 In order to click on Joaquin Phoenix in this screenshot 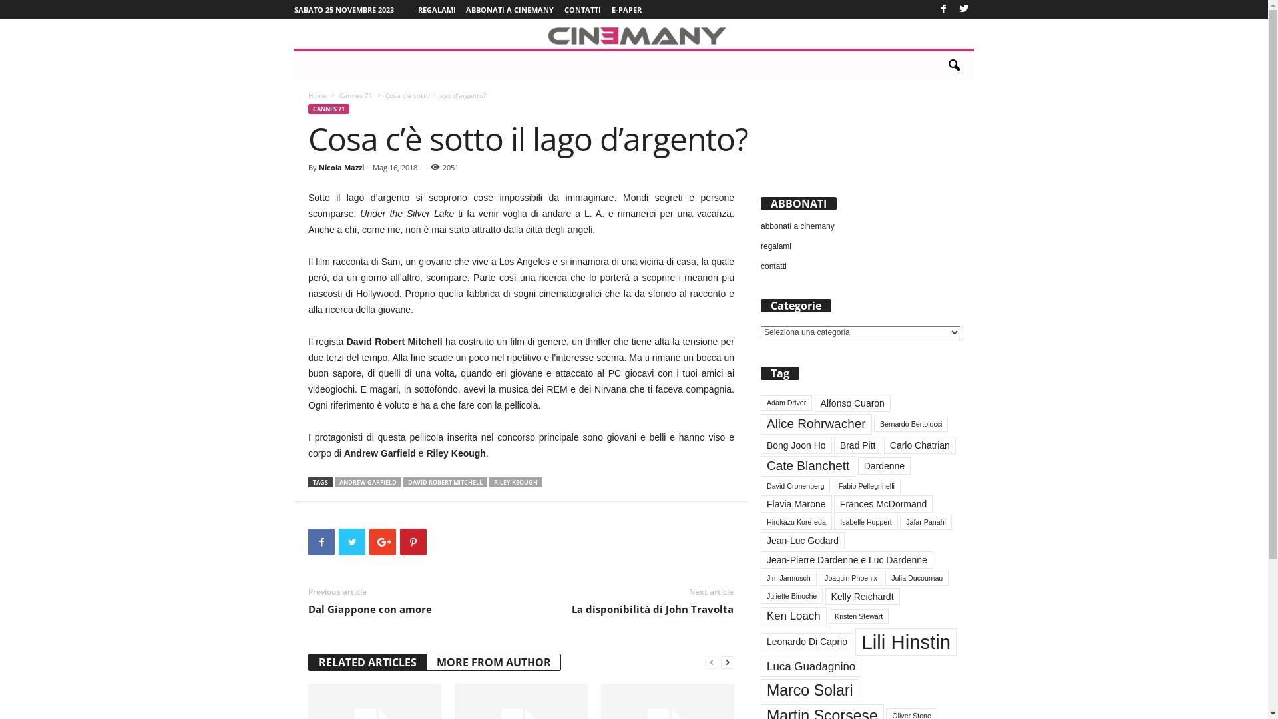, I will do `click(851, 578)`.